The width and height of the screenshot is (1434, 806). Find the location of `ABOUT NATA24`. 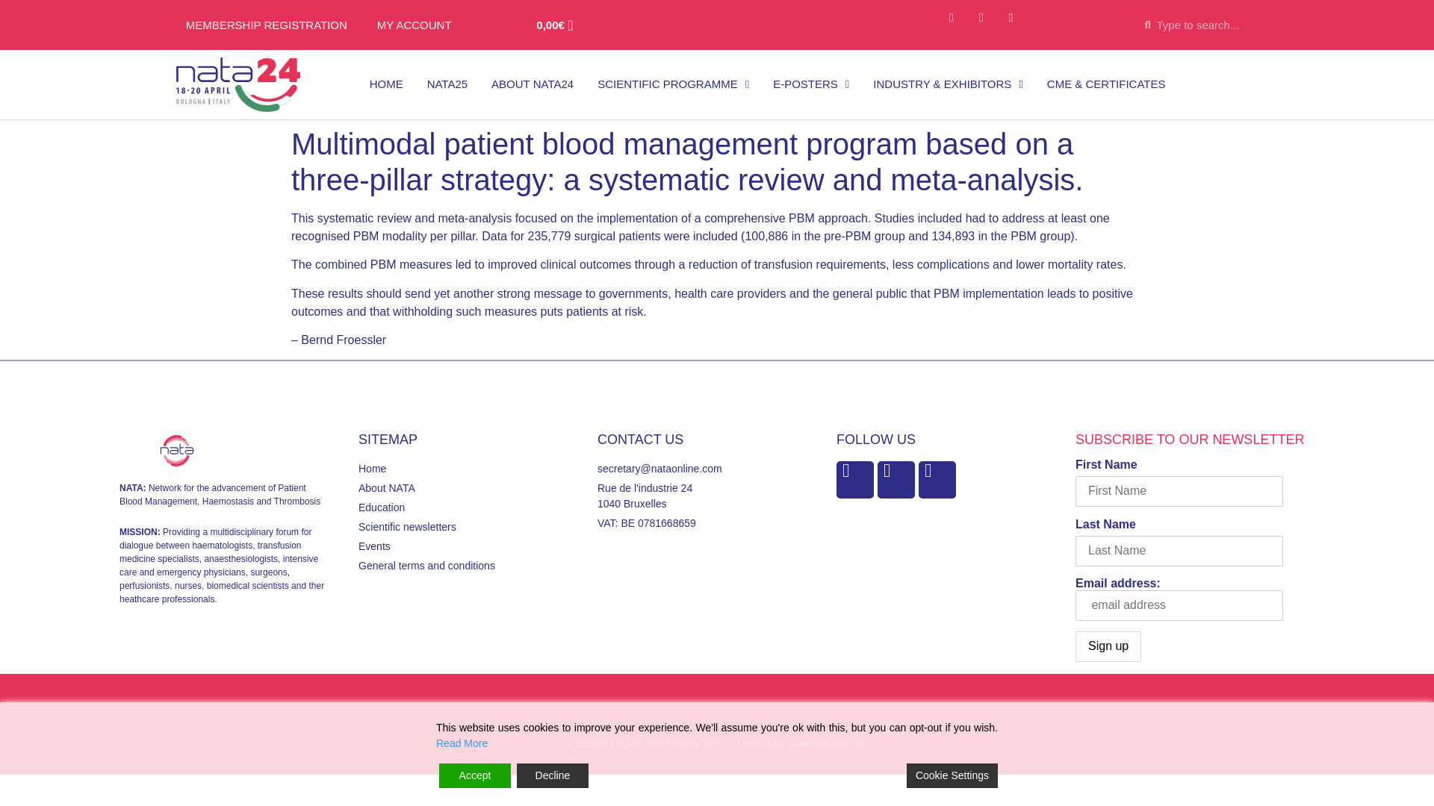

ABOUT NATA24 is located at coordinates (532, 84).